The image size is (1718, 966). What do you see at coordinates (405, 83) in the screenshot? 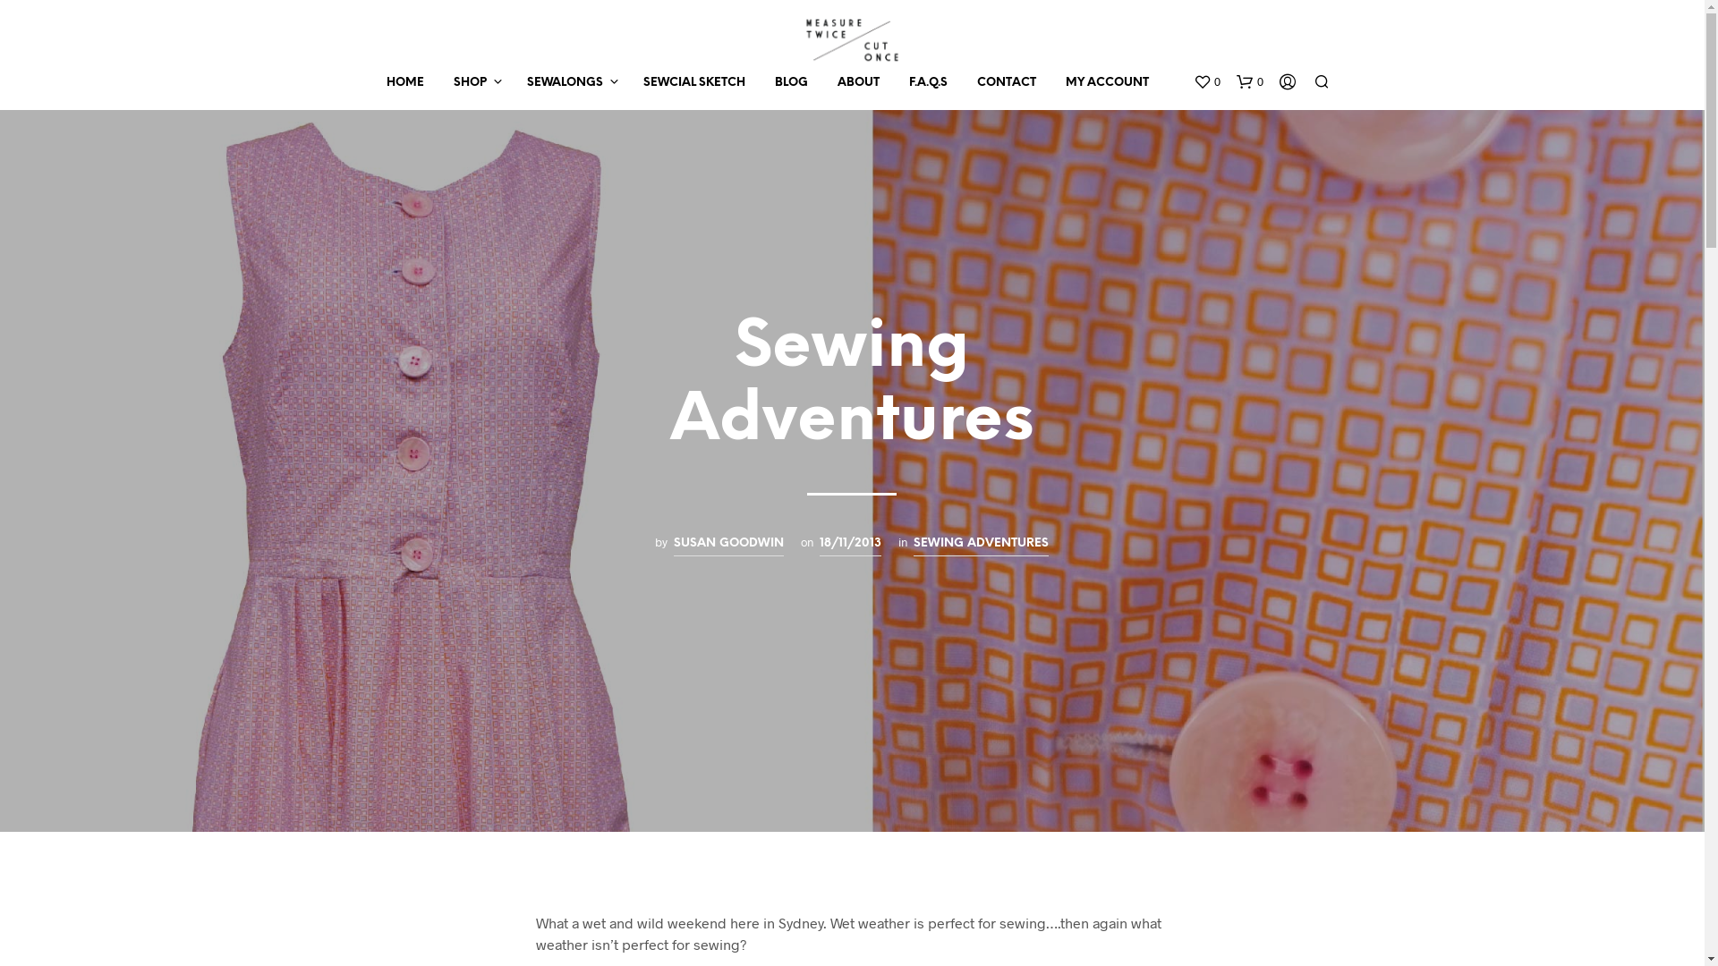
I see `HOME` at bounding box center [405, 83].